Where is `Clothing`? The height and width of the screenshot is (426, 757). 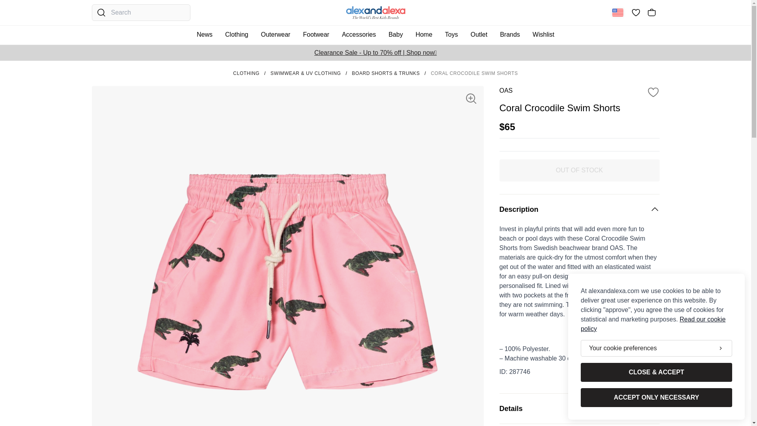
Clothing is located at coordinates (237, 35).